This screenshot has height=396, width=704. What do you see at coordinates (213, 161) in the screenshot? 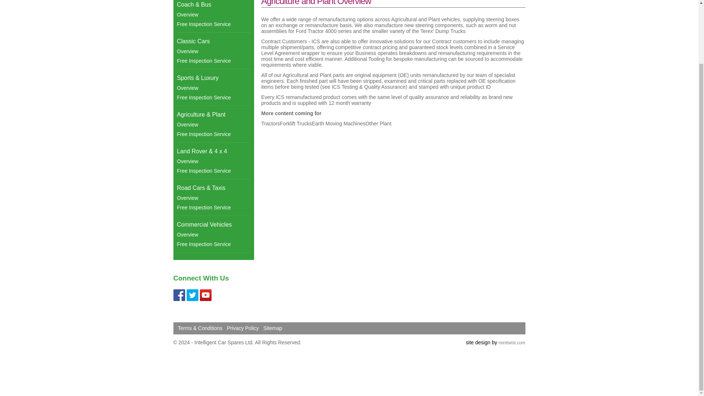
I see `Overview` at bounding box center [213, 161].